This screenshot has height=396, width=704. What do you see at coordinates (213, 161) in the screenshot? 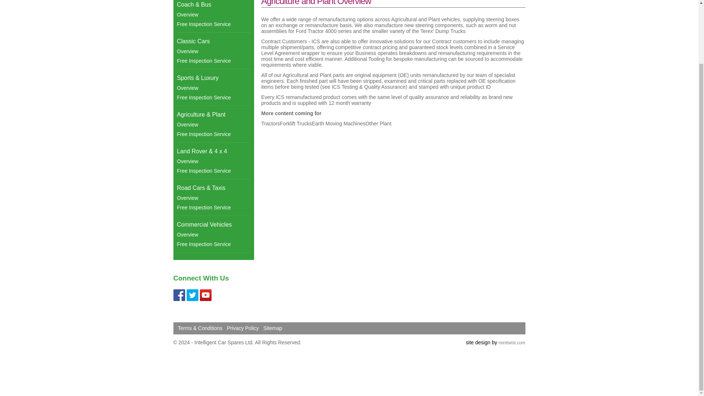
I see `Overview` at bounding box center [213, 161].